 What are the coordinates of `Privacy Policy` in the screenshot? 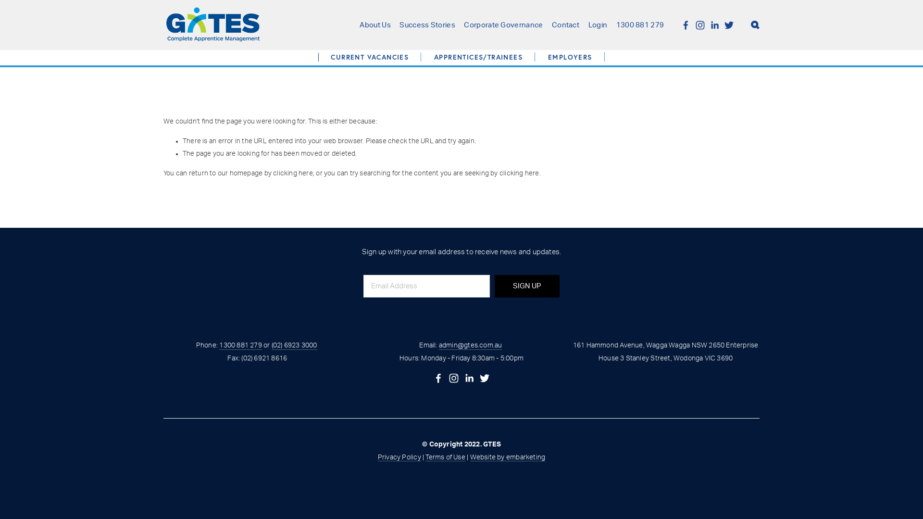 It's located at (399, 458).